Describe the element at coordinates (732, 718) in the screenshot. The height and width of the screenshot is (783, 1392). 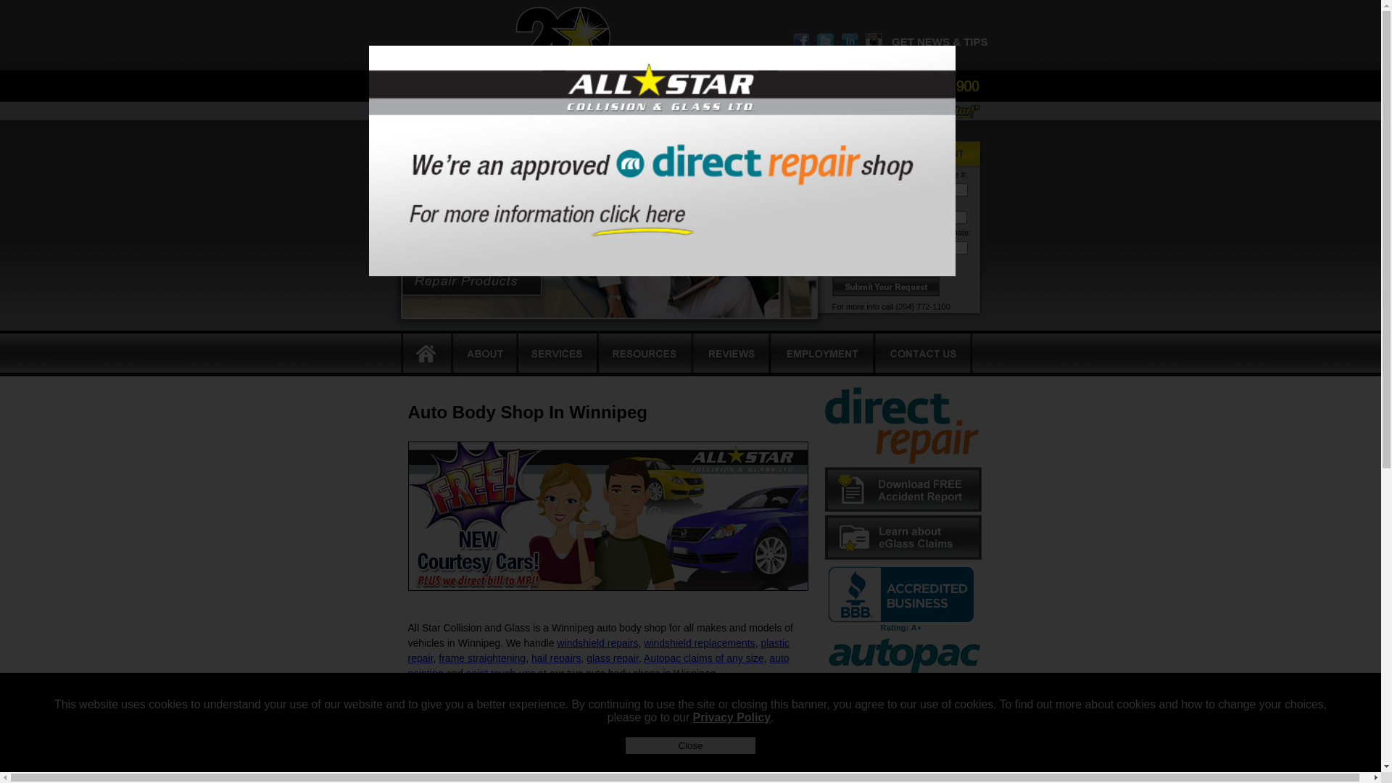
I see `Privacy Policy` at that location.